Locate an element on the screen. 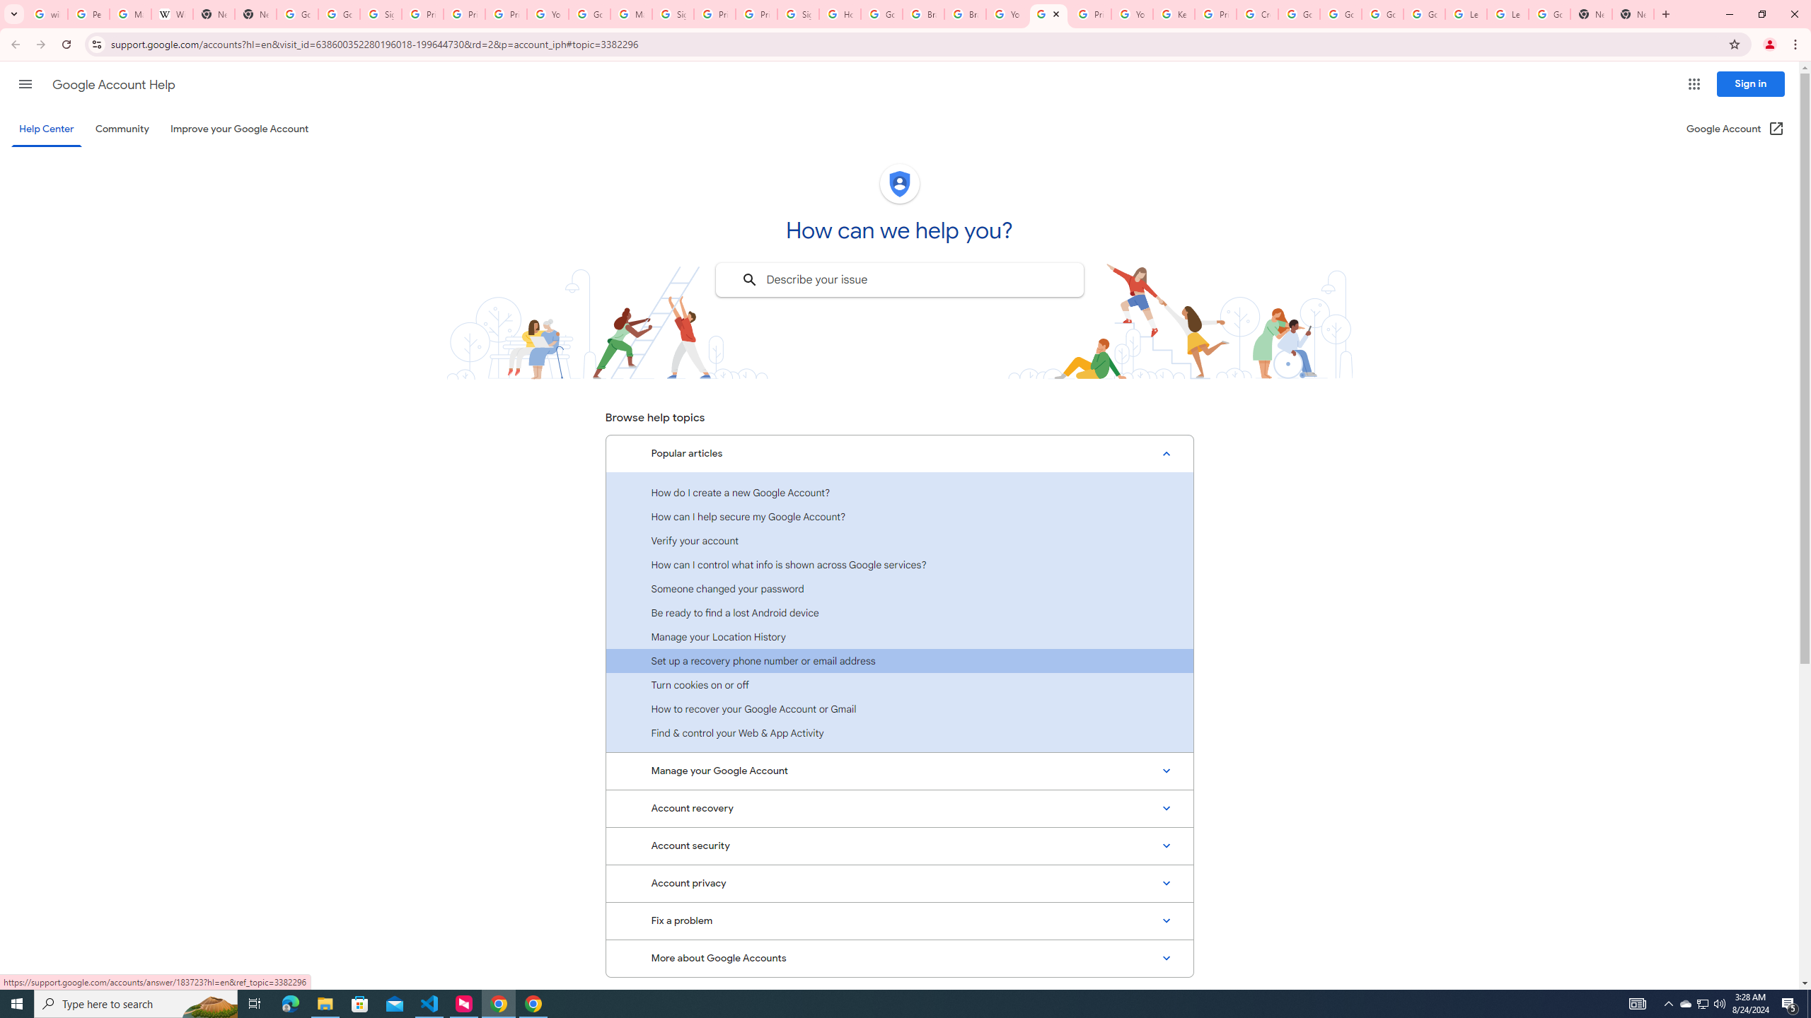 Image resolution: width=1811 pixels, height=1018 pixels. Help Center is located at coordinates (46, 129).